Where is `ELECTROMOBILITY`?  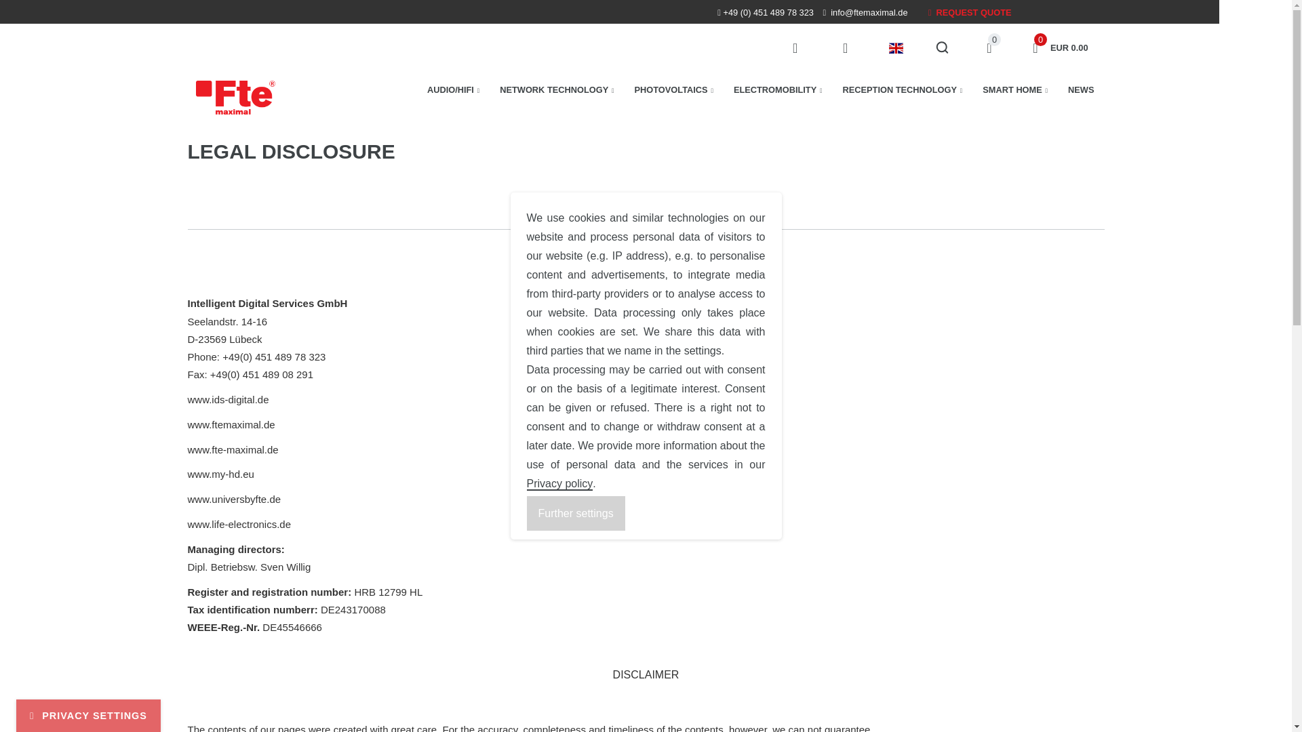 ELECTROMOBILITY is located at coordinates (903, 89).